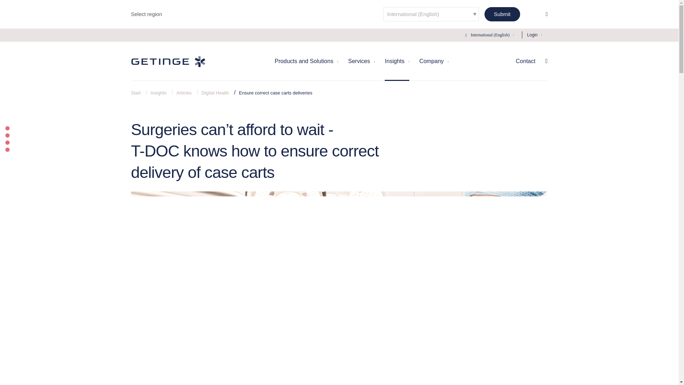 Image resolution: width=684 pixels, height=385 pixels. I want to click on Submit, so click(502, 14).